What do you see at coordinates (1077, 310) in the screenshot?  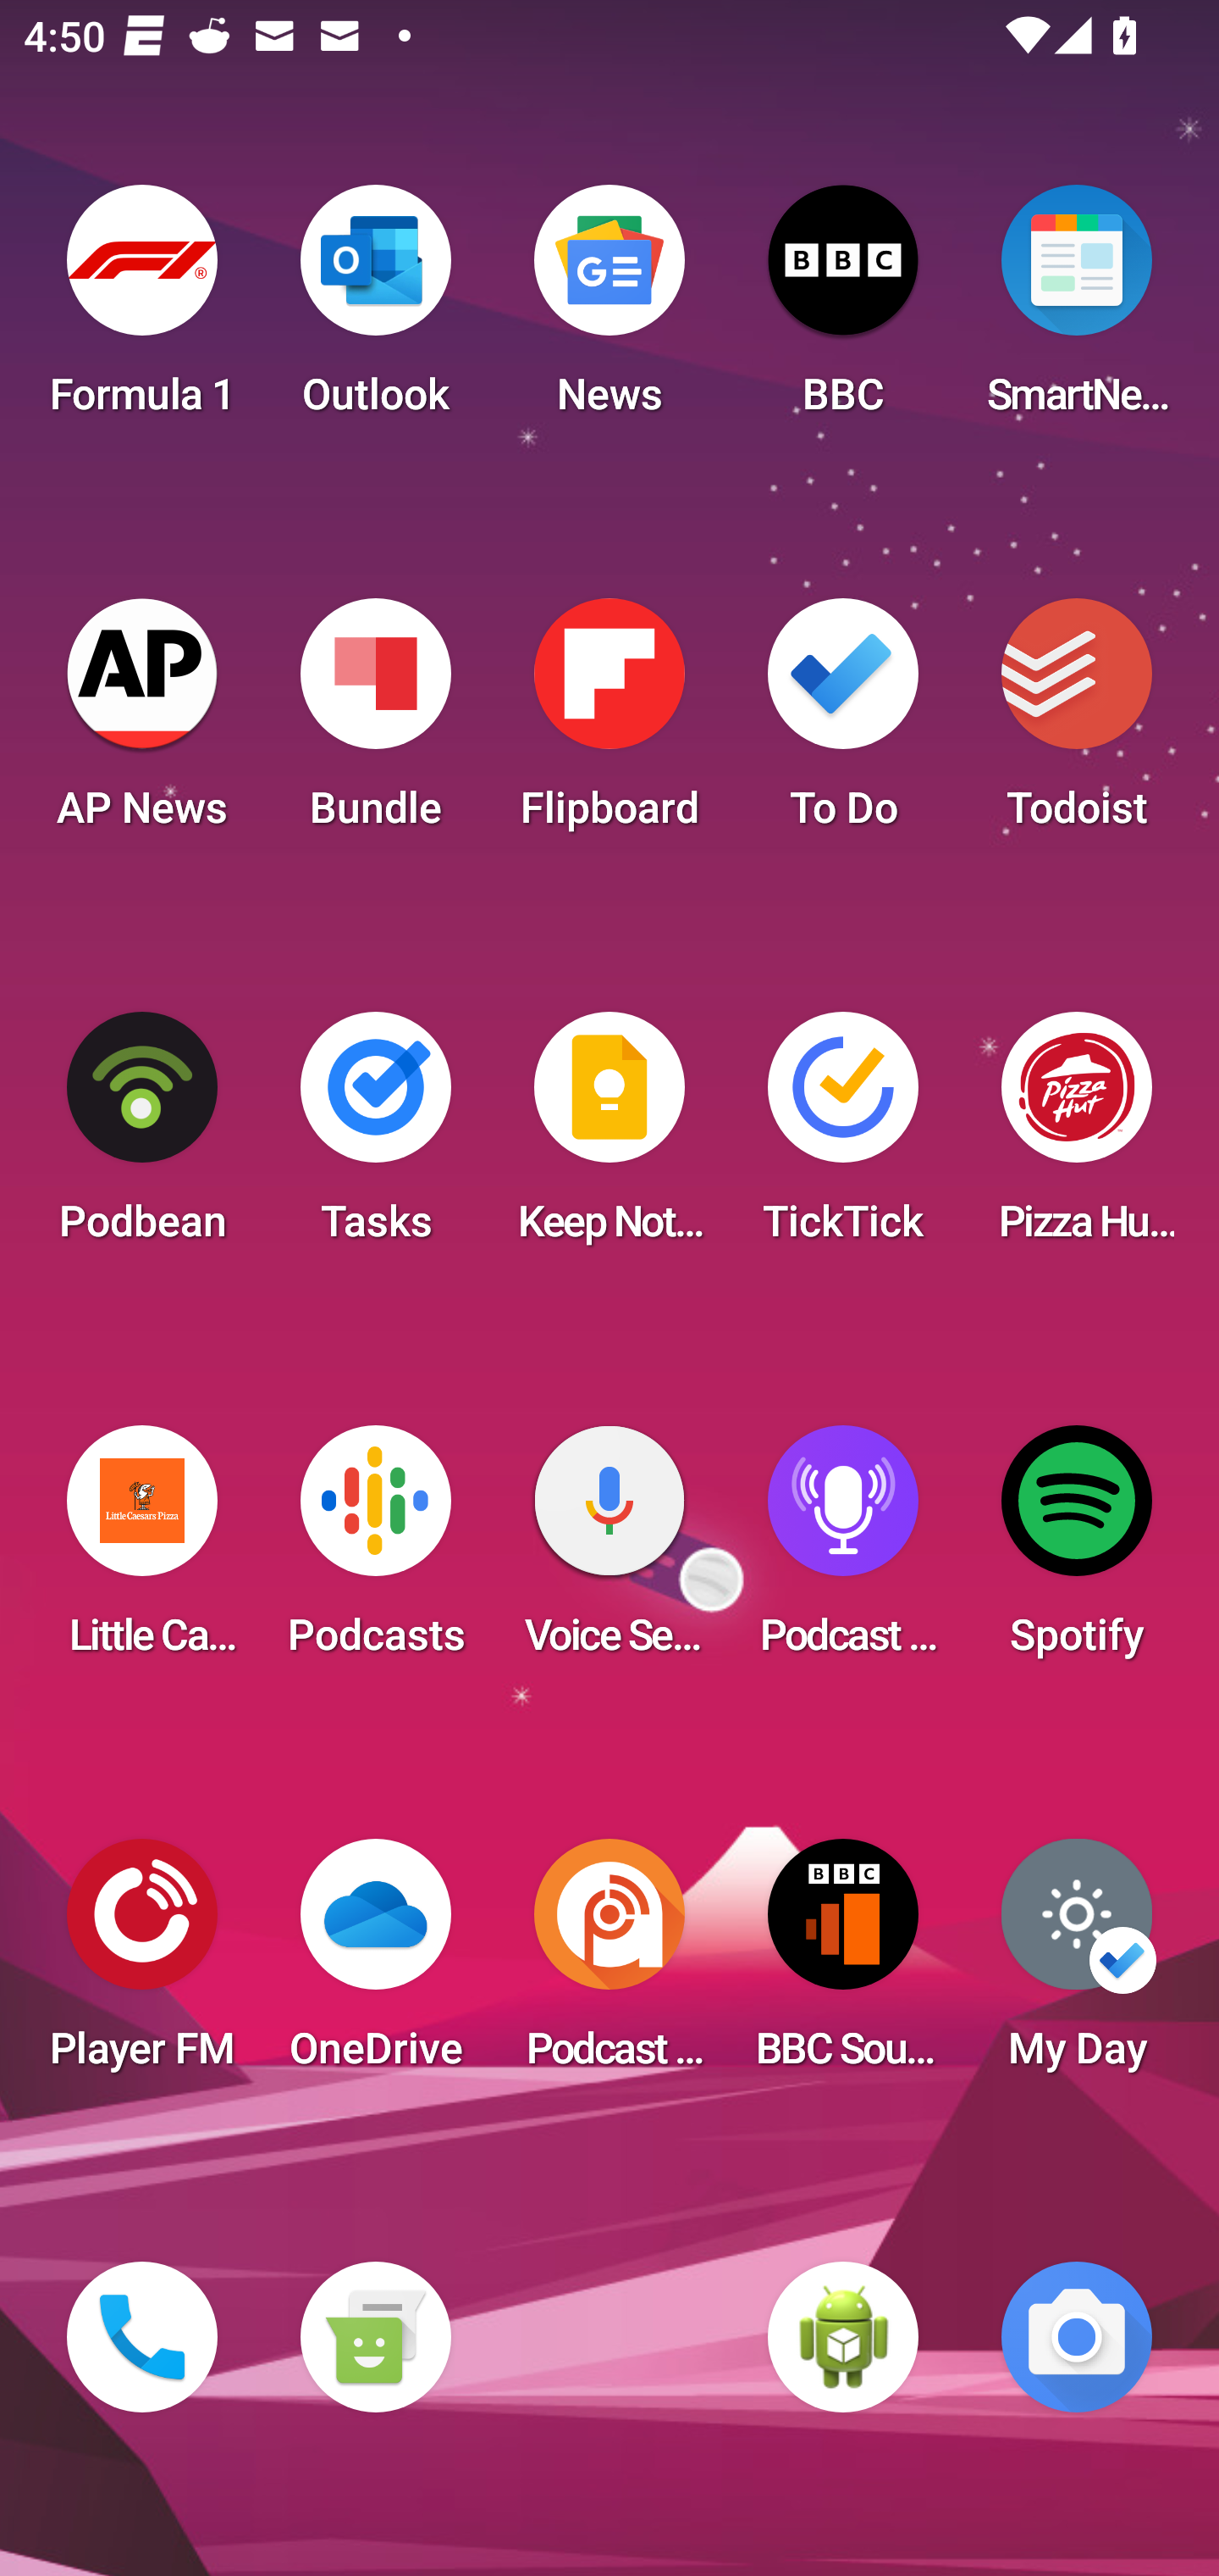 I see `SmartNews` at bounding box center [1077, 310].